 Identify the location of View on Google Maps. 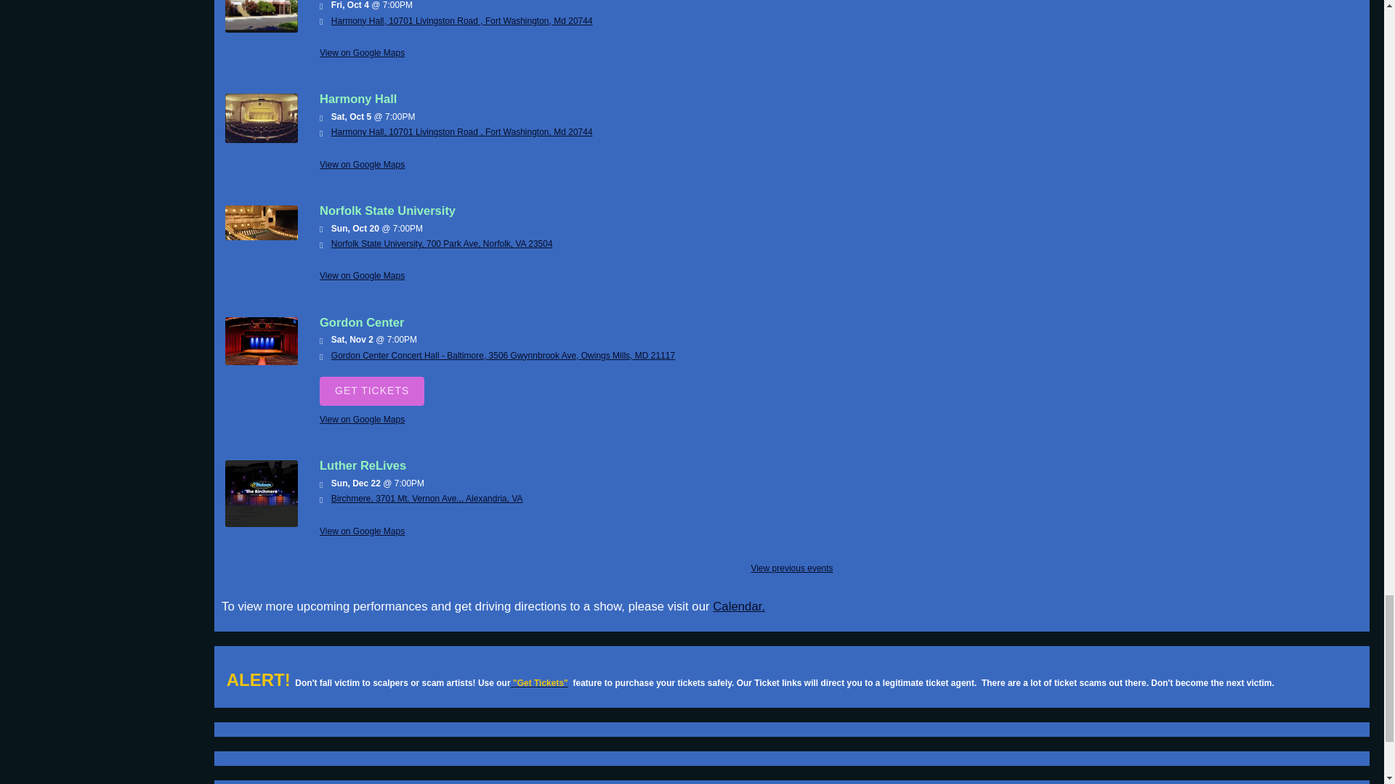
(462, 20).